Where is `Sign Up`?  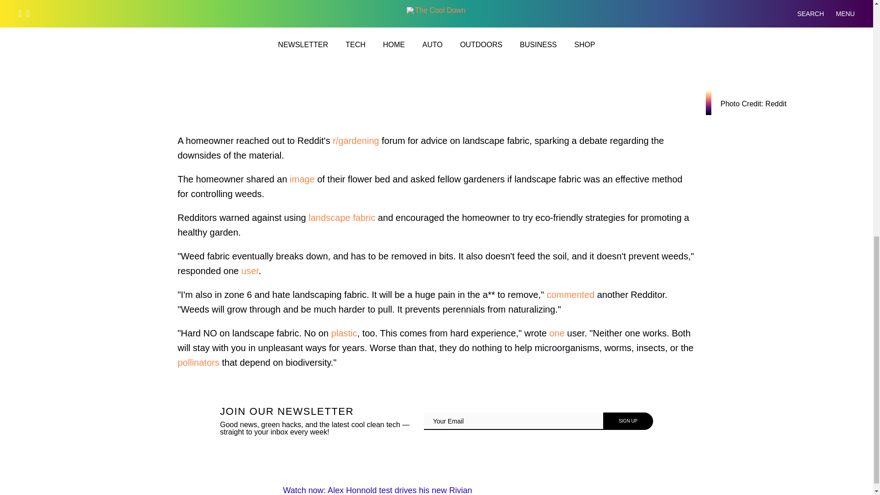
Sign Up is located at coordinates (628, 421).